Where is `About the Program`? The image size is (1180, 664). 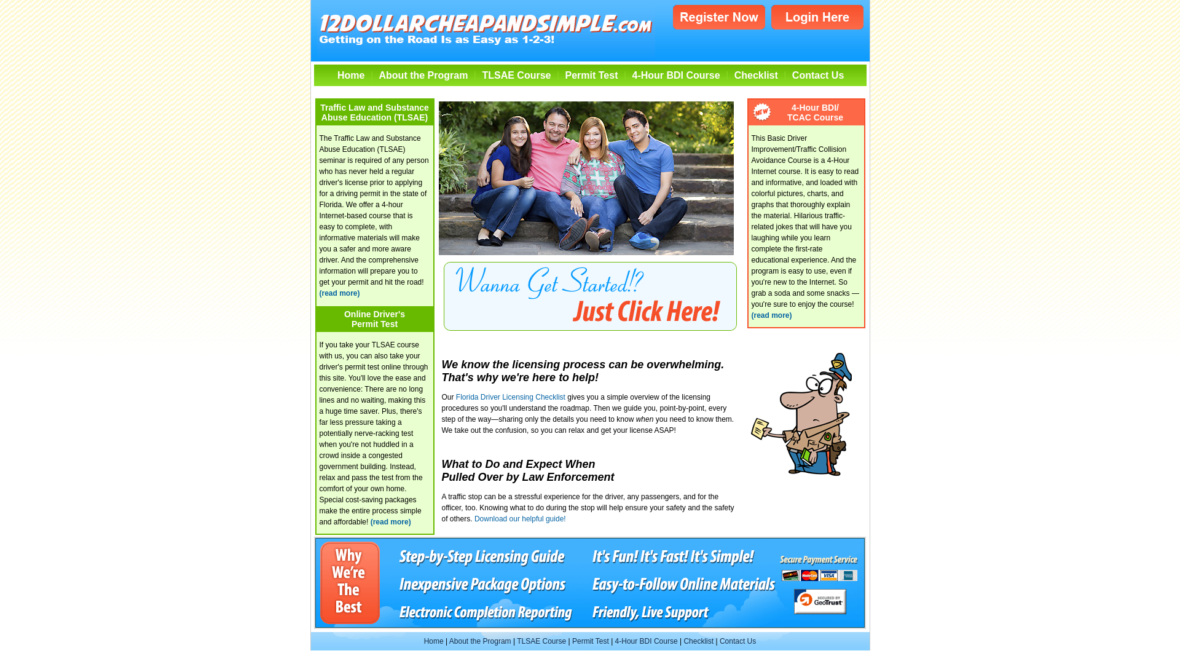 About the Program is located at coordinates (481, 641).